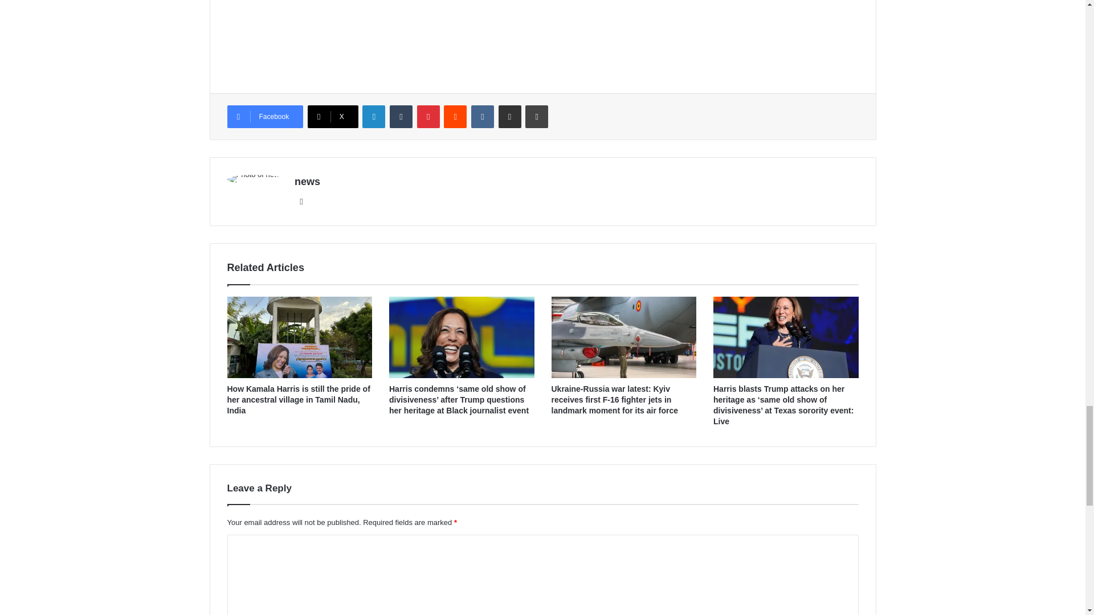  Describe the element at coordinates (510, 116) in the screenshot. I see `Share via Email` at that location.